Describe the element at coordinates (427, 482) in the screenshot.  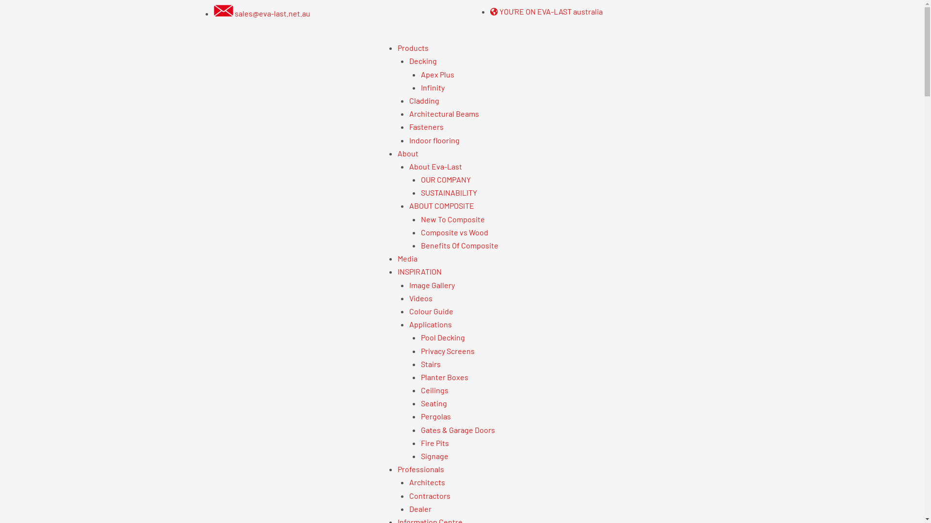
I see `Architects` at that location.